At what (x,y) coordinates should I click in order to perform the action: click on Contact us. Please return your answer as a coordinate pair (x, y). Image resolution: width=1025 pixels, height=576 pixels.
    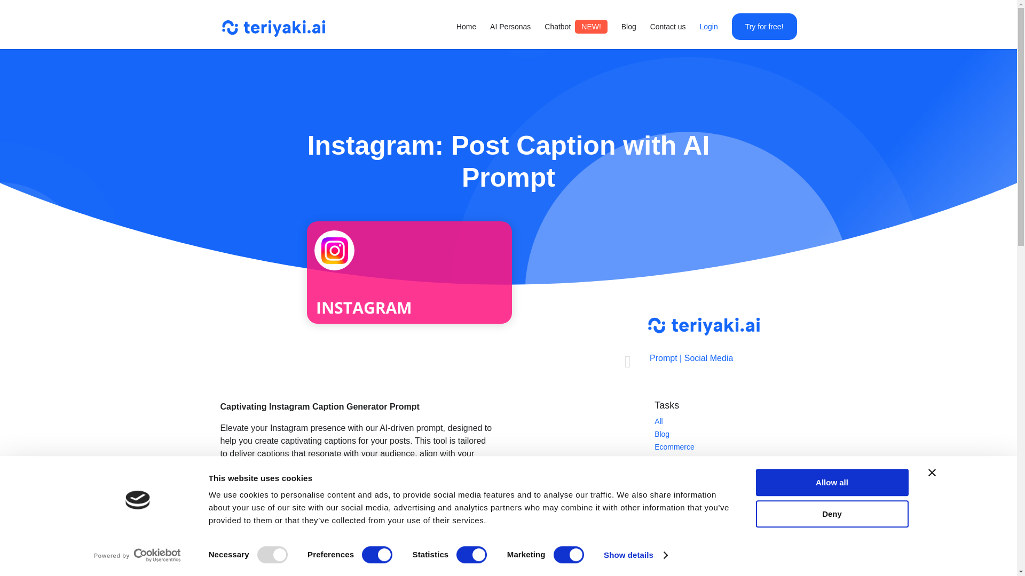
    Looking at the image, I should click on (667, 33).